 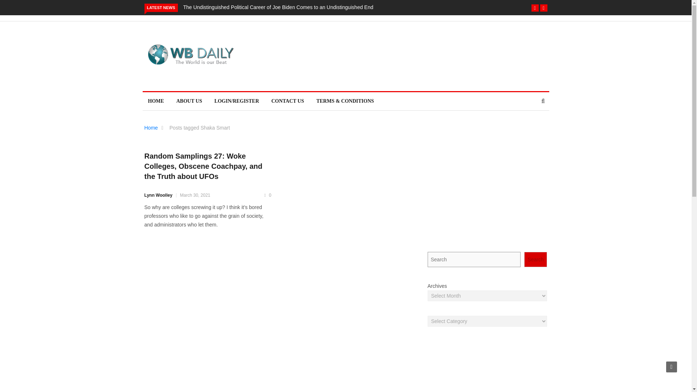 What do you see at coordinates (487, 367) in the screenshot?
I see `Advertisement` at bounding box center [487, 367].